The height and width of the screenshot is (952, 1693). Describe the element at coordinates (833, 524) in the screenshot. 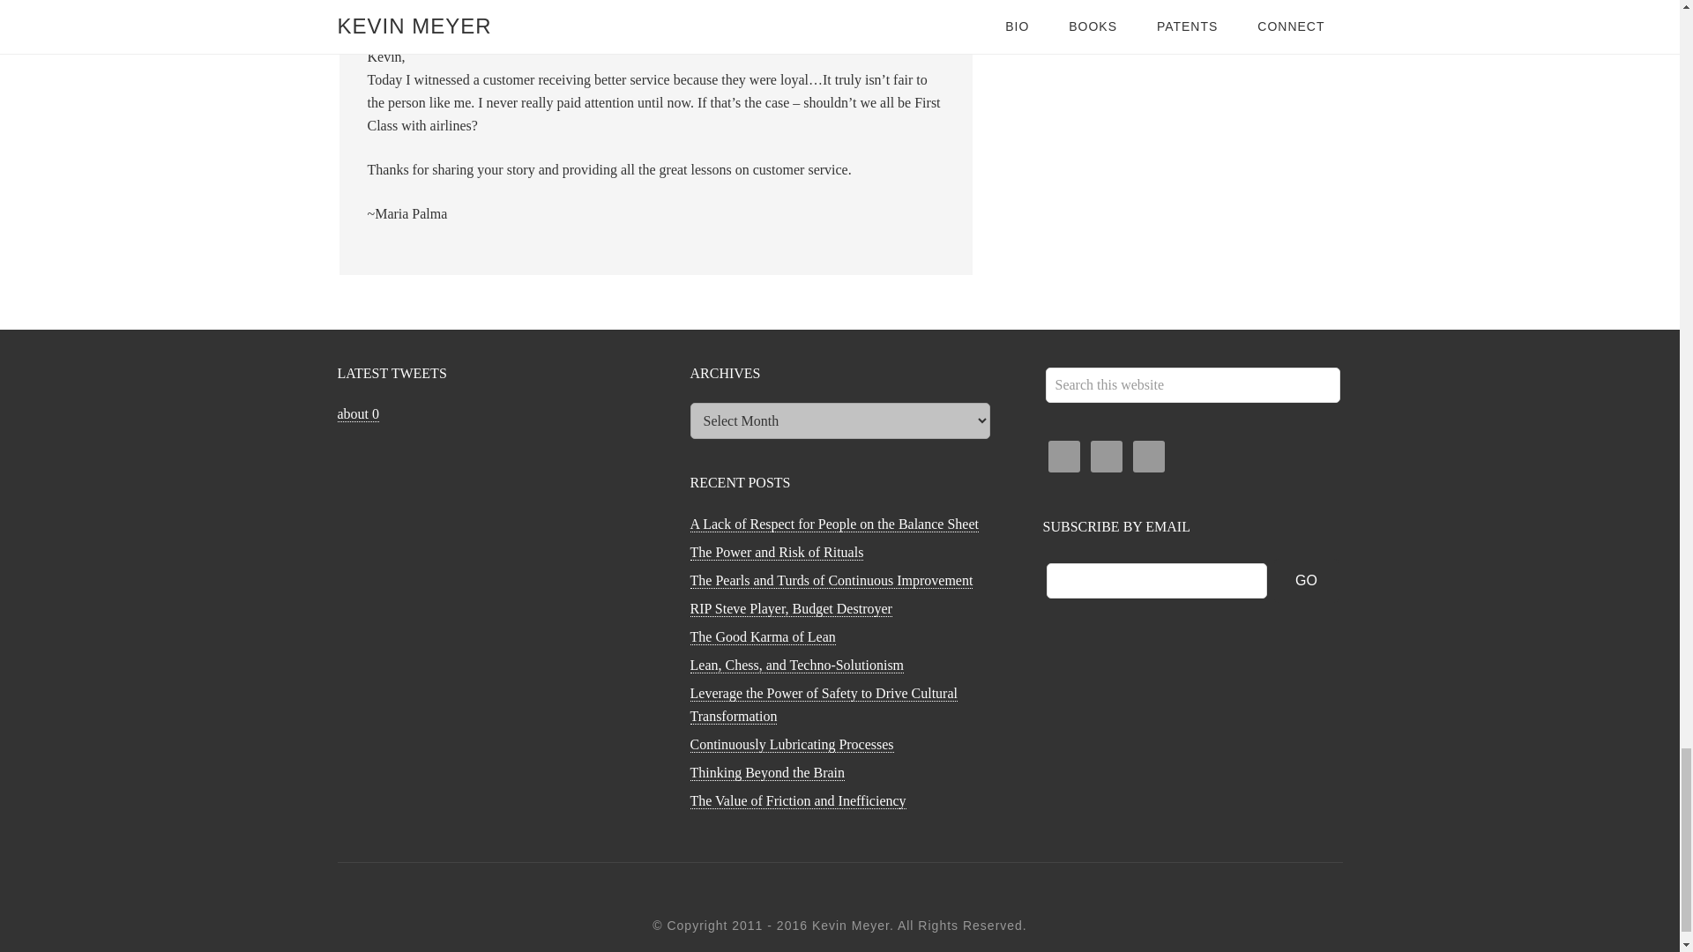

I see `A Lack of Respect for People on the Balance Sheet` at that location.